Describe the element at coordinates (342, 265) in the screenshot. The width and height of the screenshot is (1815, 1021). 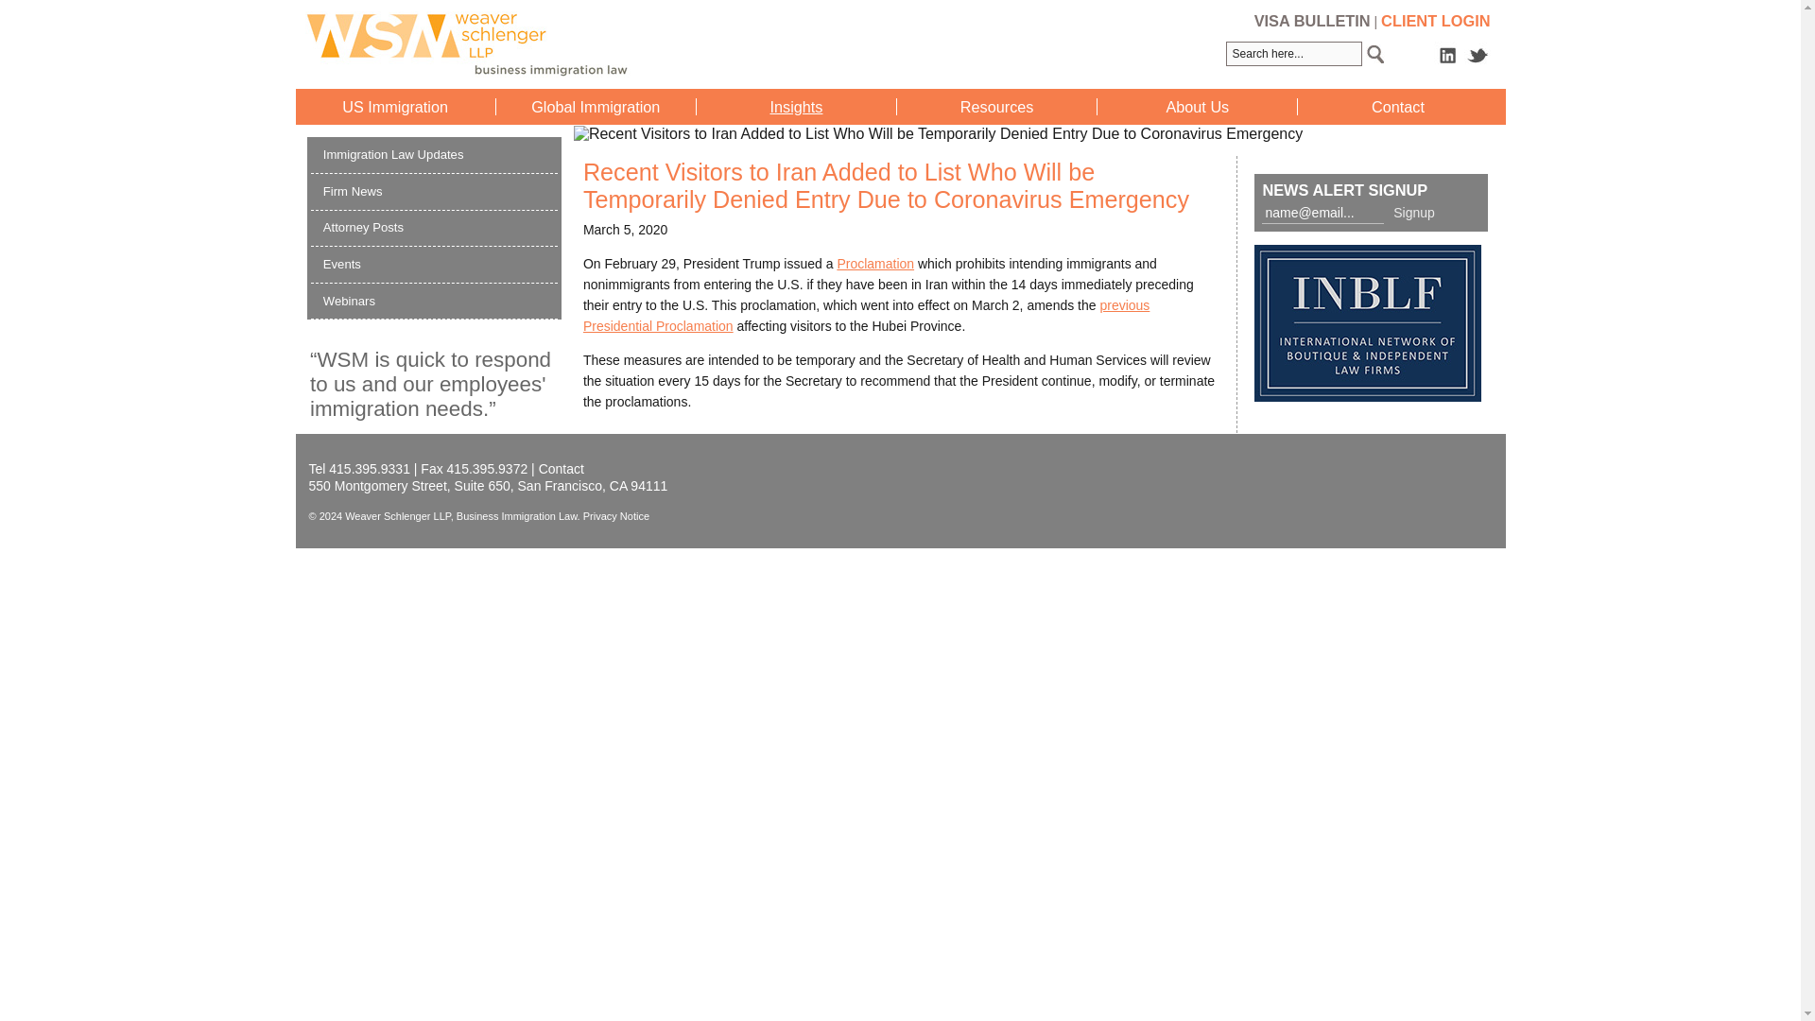
I see `Events` at that location.